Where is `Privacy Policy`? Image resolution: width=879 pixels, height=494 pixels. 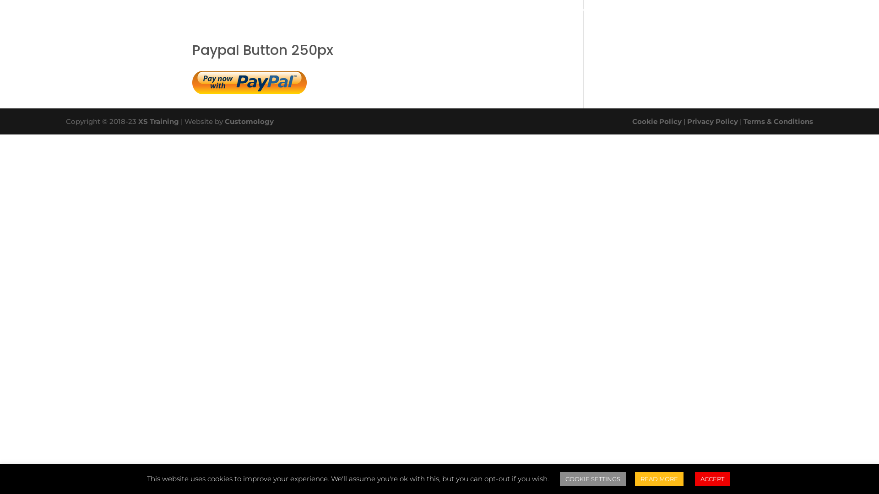 Privacy Policy is located at coordinates (712, 122).